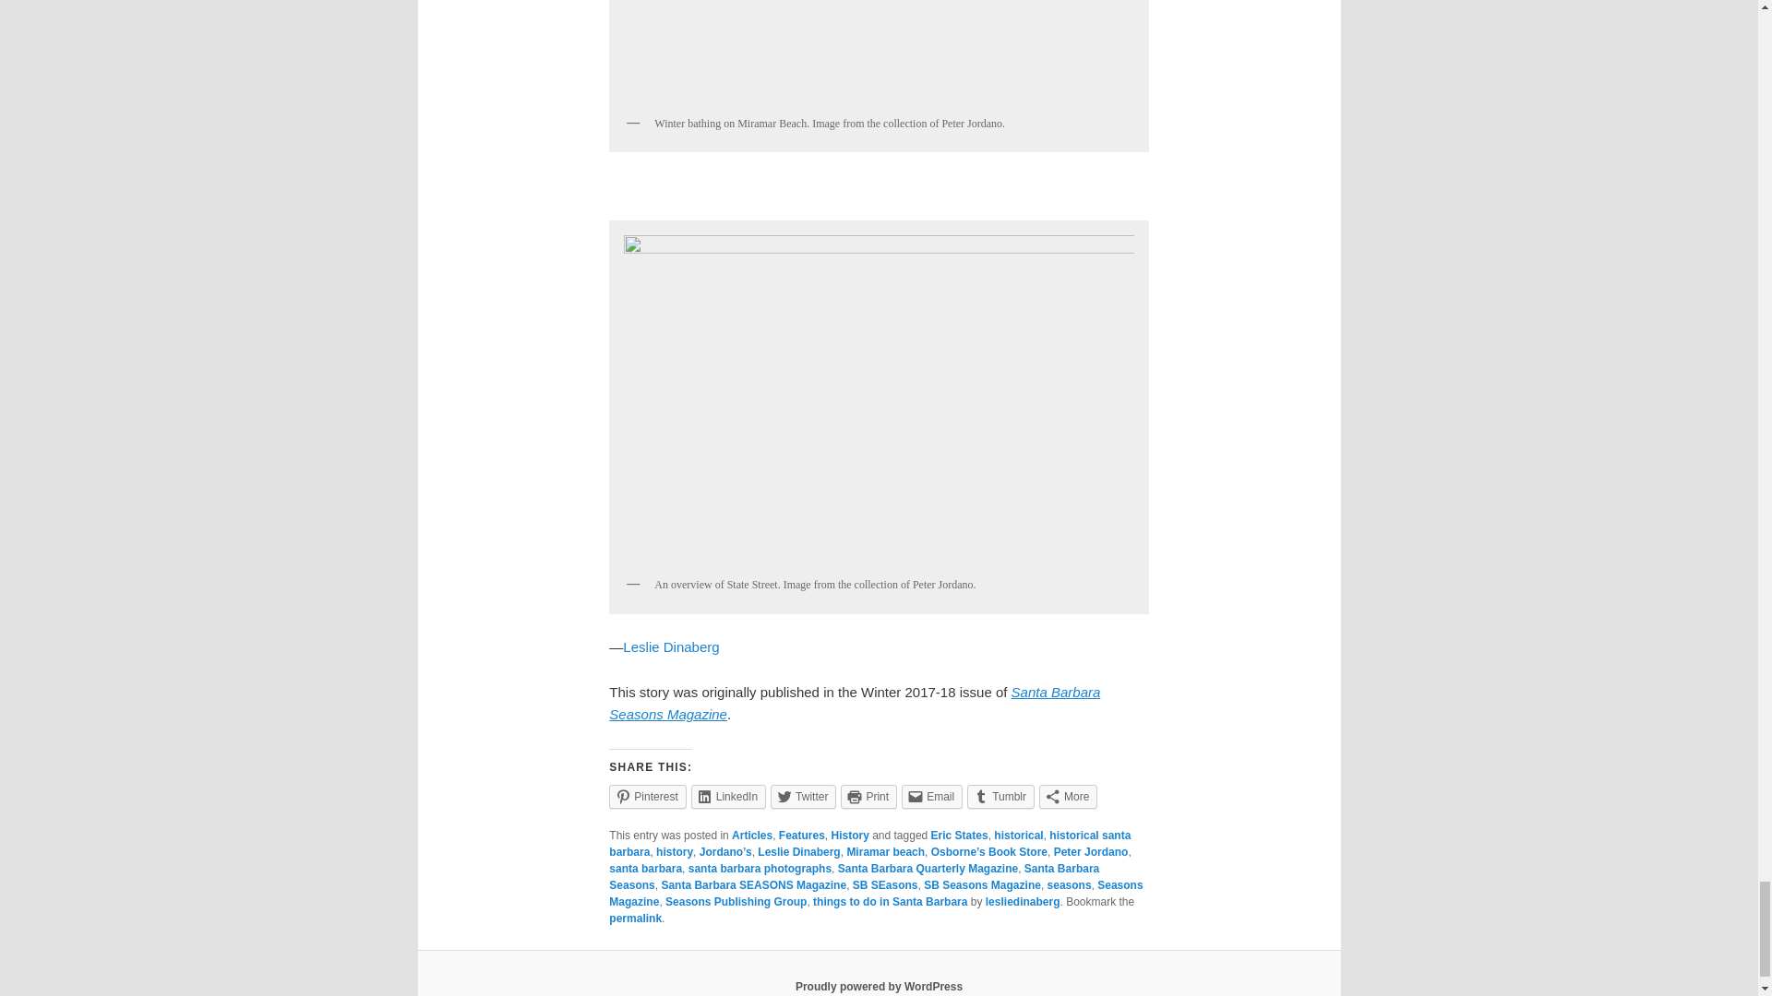 The image size is (1772, 996). Describe the element at coordinates (879, 986) in the screenshot. I see `Semantic Personal Publishing Platform` at that location.